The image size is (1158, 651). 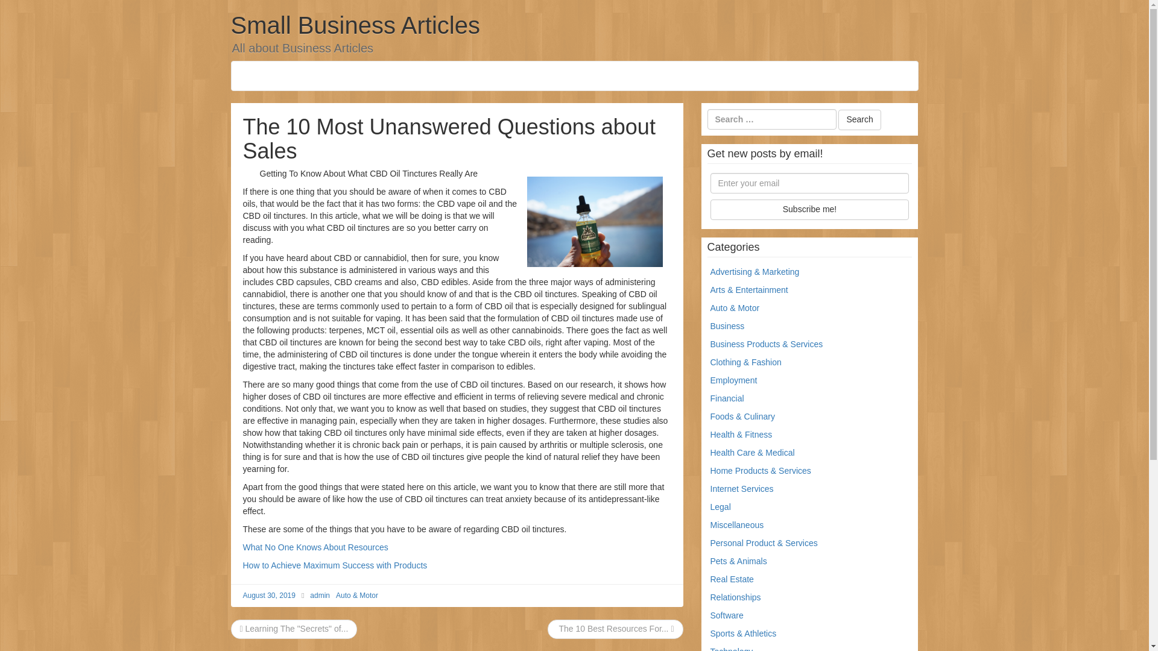 I want to click on Financial, so click(x=727, y=398).